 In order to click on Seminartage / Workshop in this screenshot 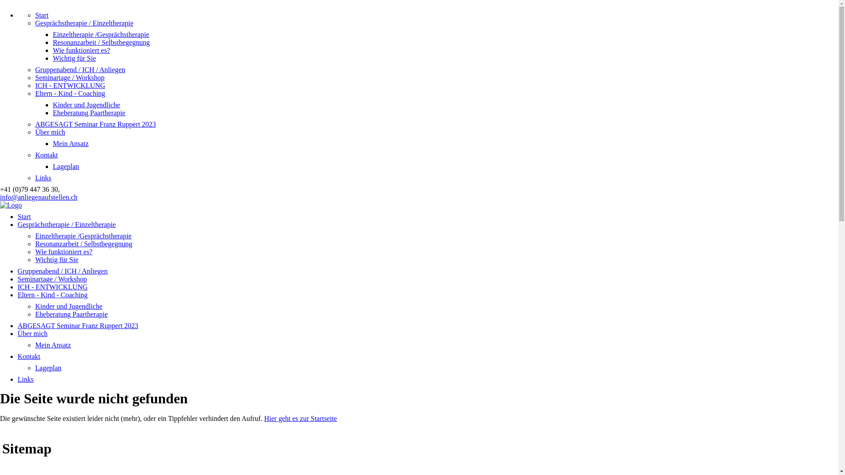, I will do `click(52, 279)`.